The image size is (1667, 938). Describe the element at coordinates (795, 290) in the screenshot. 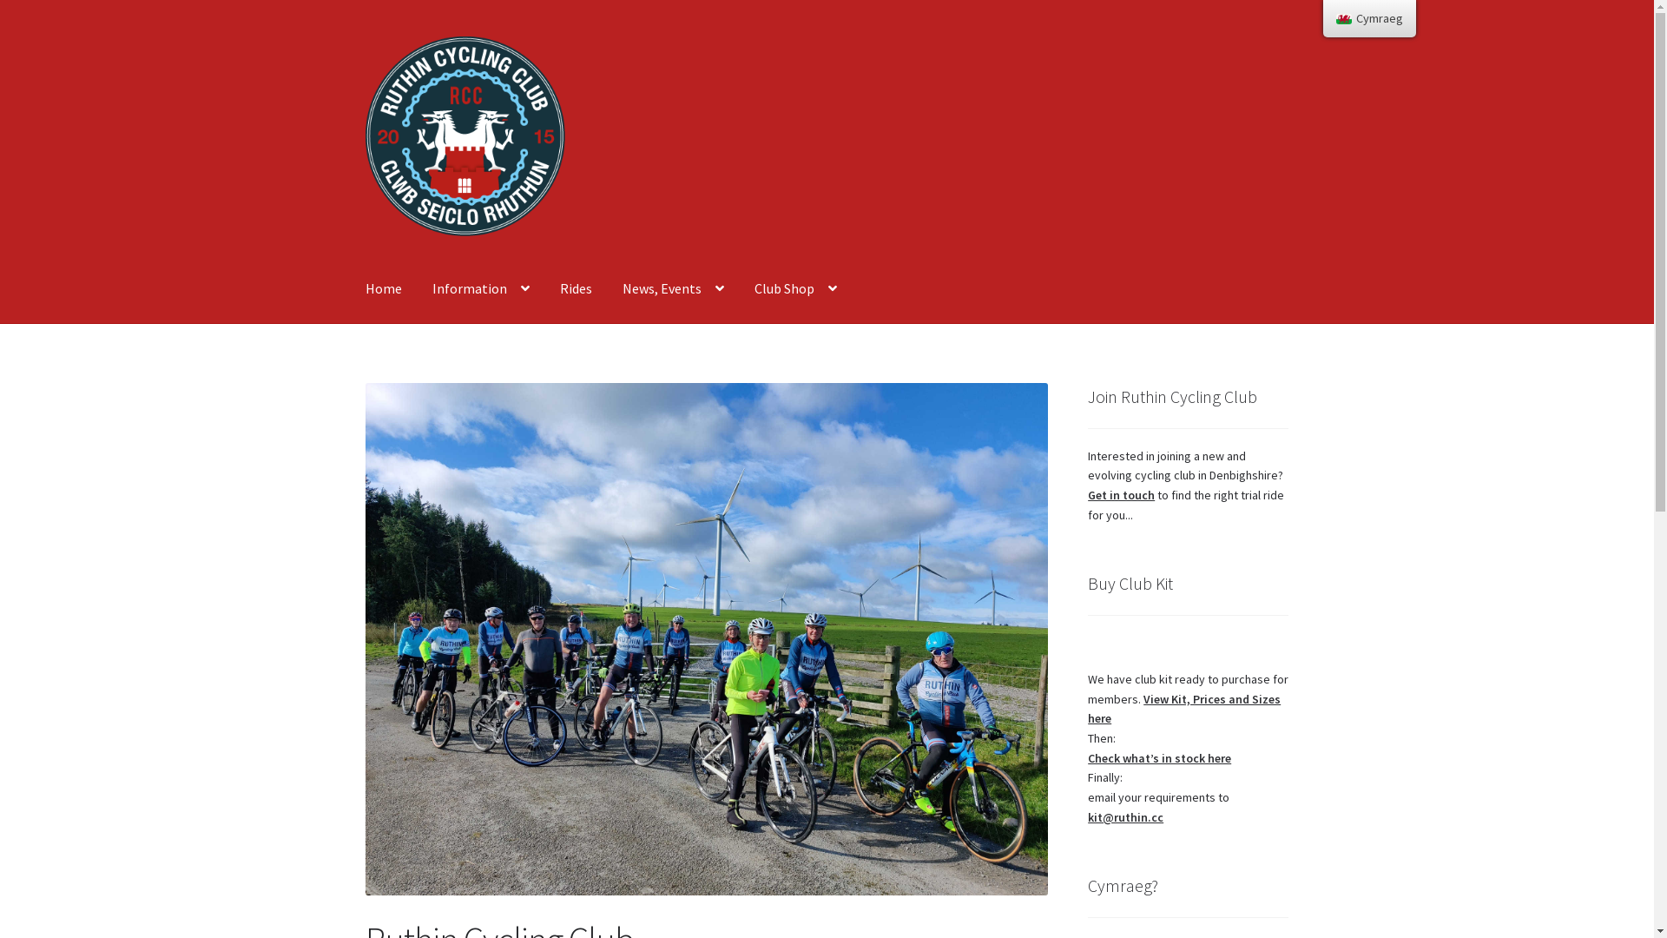

I see `Club Shop` at that location.